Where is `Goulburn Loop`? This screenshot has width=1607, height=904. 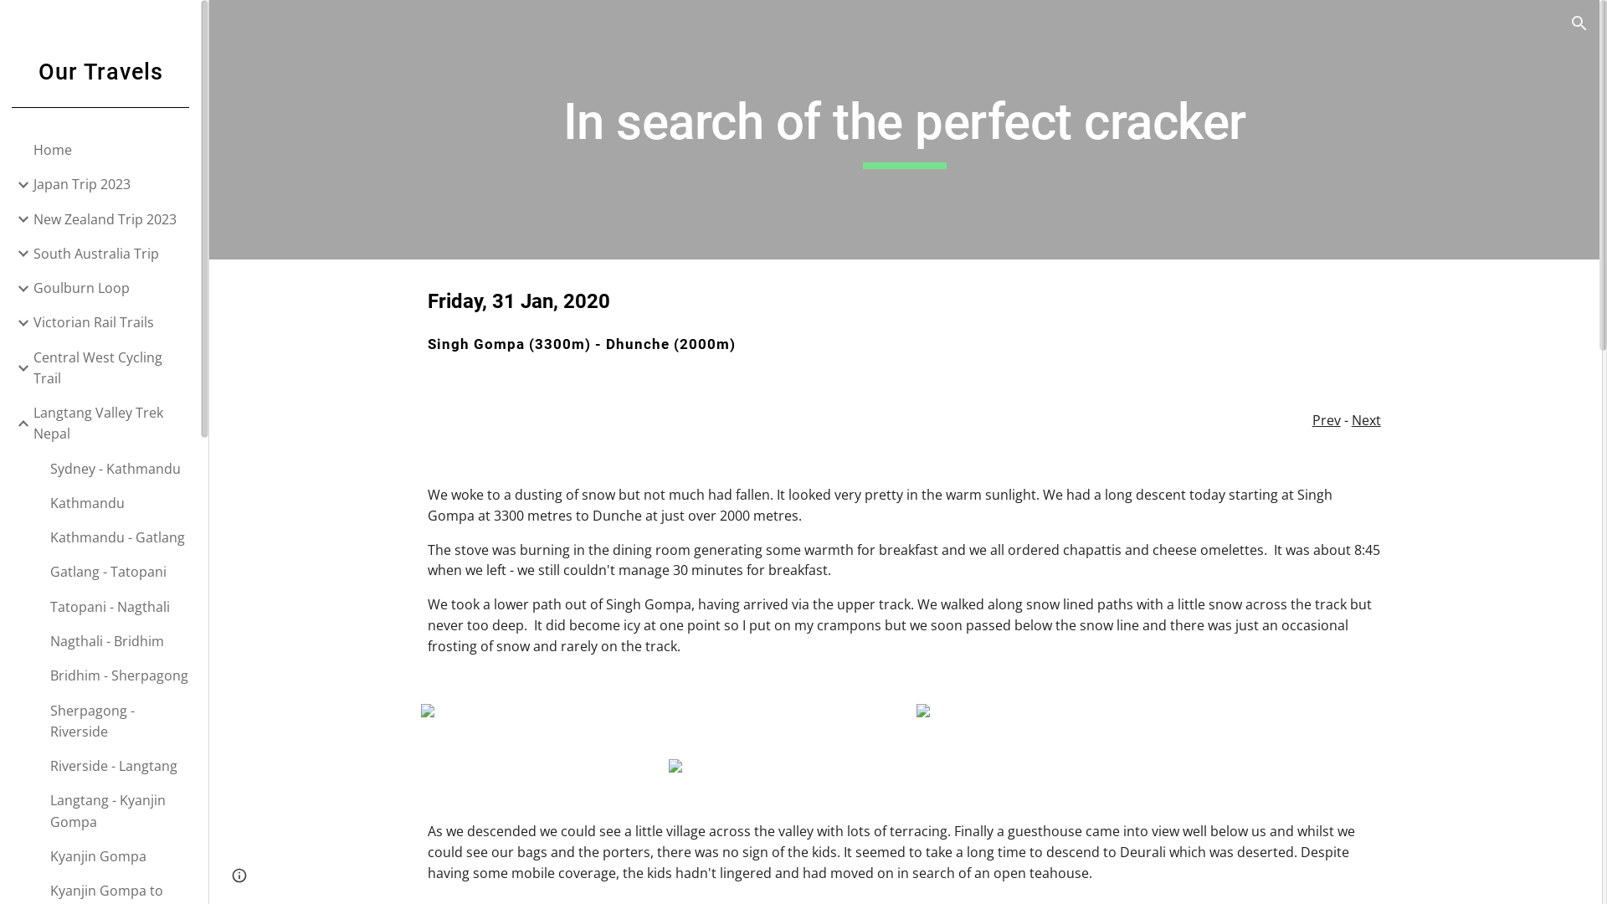
Goulburn Loop is located at coordinates (110, 288).